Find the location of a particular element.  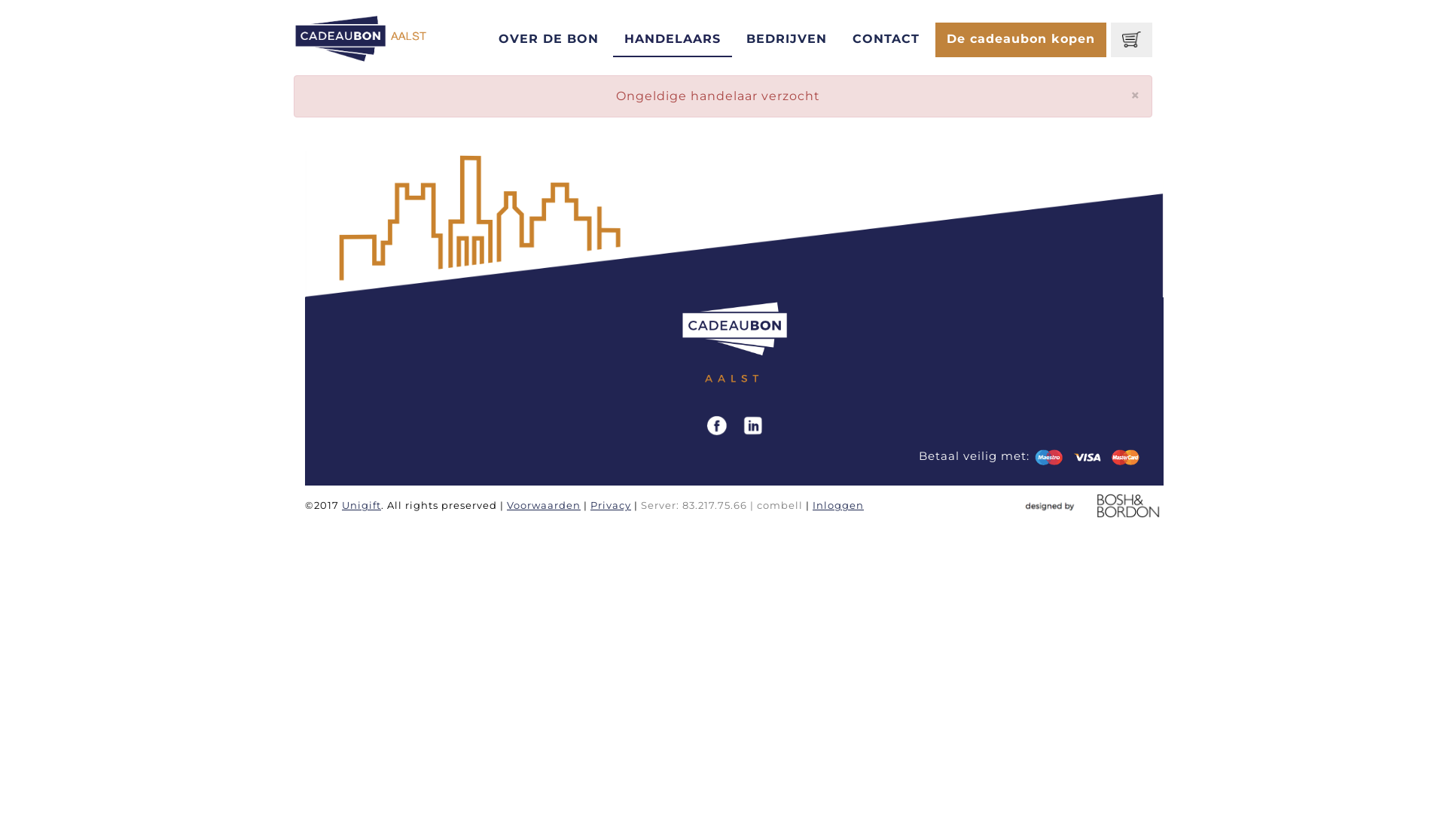

HANDELAARS is located at coordinates (673, 40).